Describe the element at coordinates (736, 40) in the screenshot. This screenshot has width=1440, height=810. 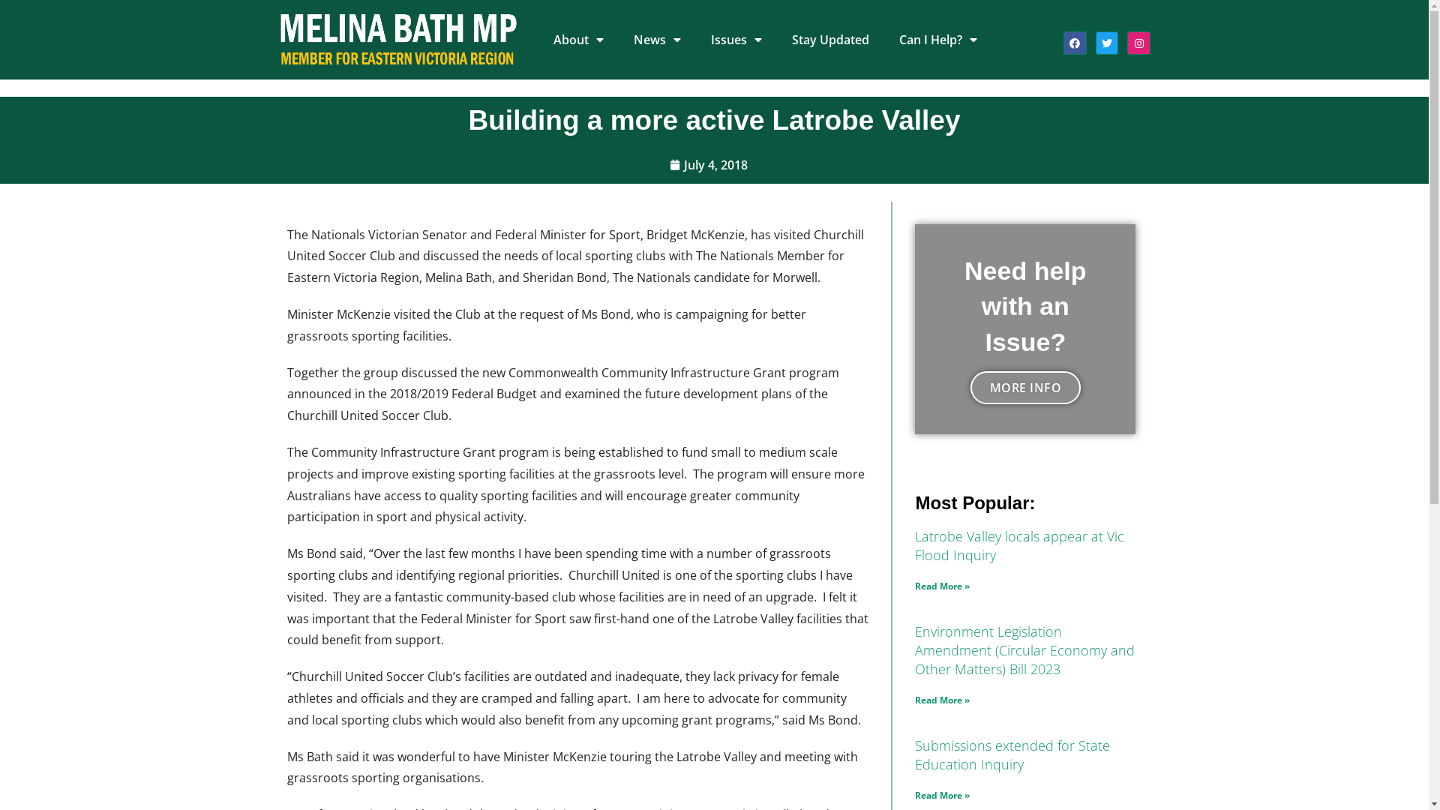
I see `Issues` at that location.